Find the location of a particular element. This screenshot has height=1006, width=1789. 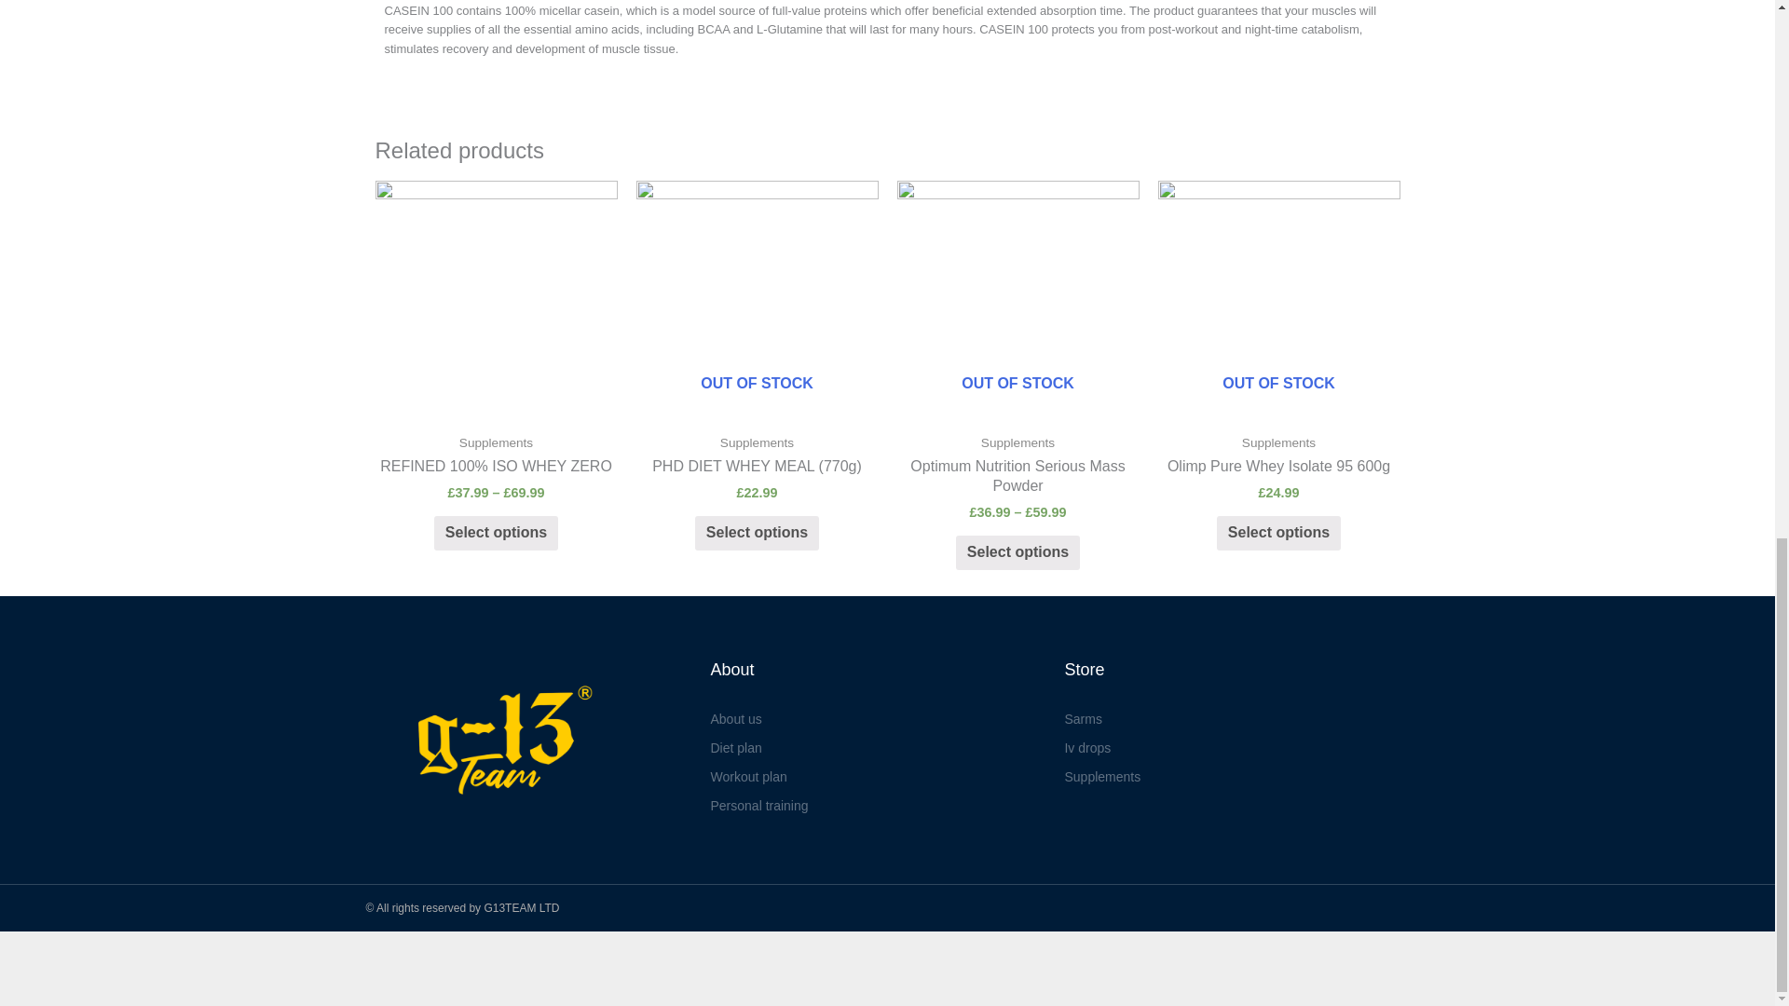

Select options is located at coordinates (496, 533).